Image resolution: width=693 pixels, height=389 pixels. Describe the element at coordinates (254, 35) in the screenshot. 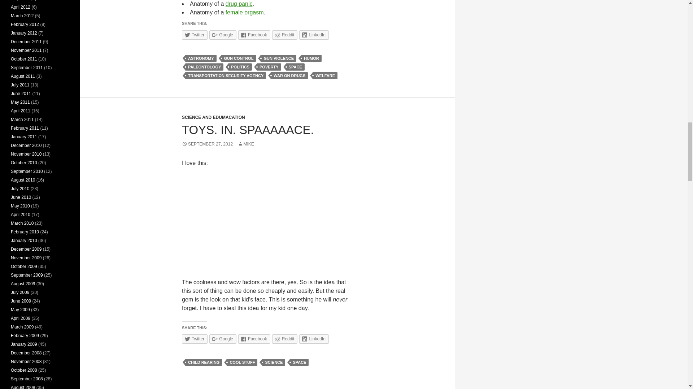

I see `Click to share on Facebook` at that location.